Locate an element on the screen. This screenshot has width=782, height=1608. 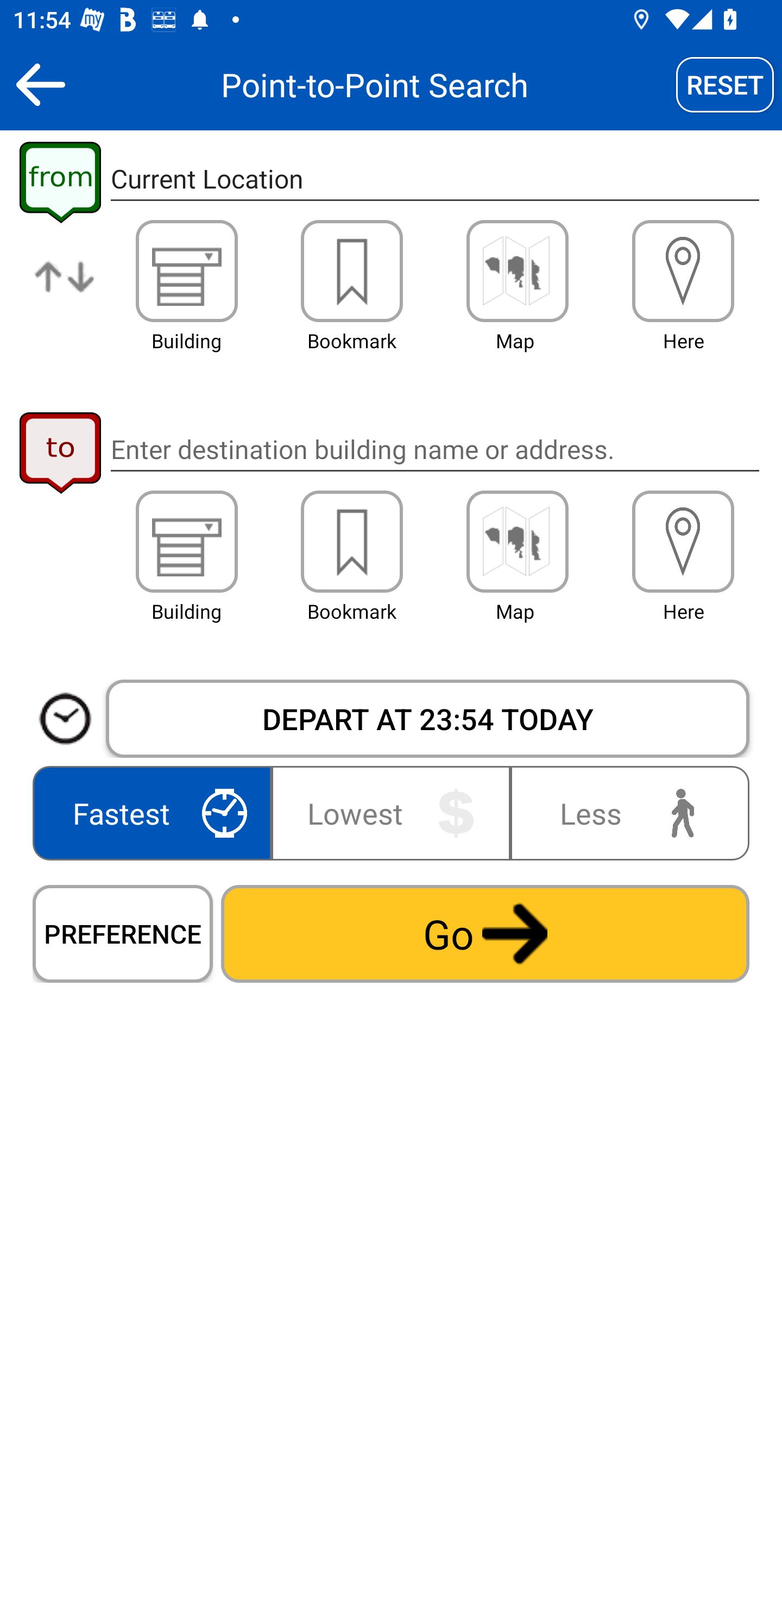
Select location on map is located at coordinates (517, 542).